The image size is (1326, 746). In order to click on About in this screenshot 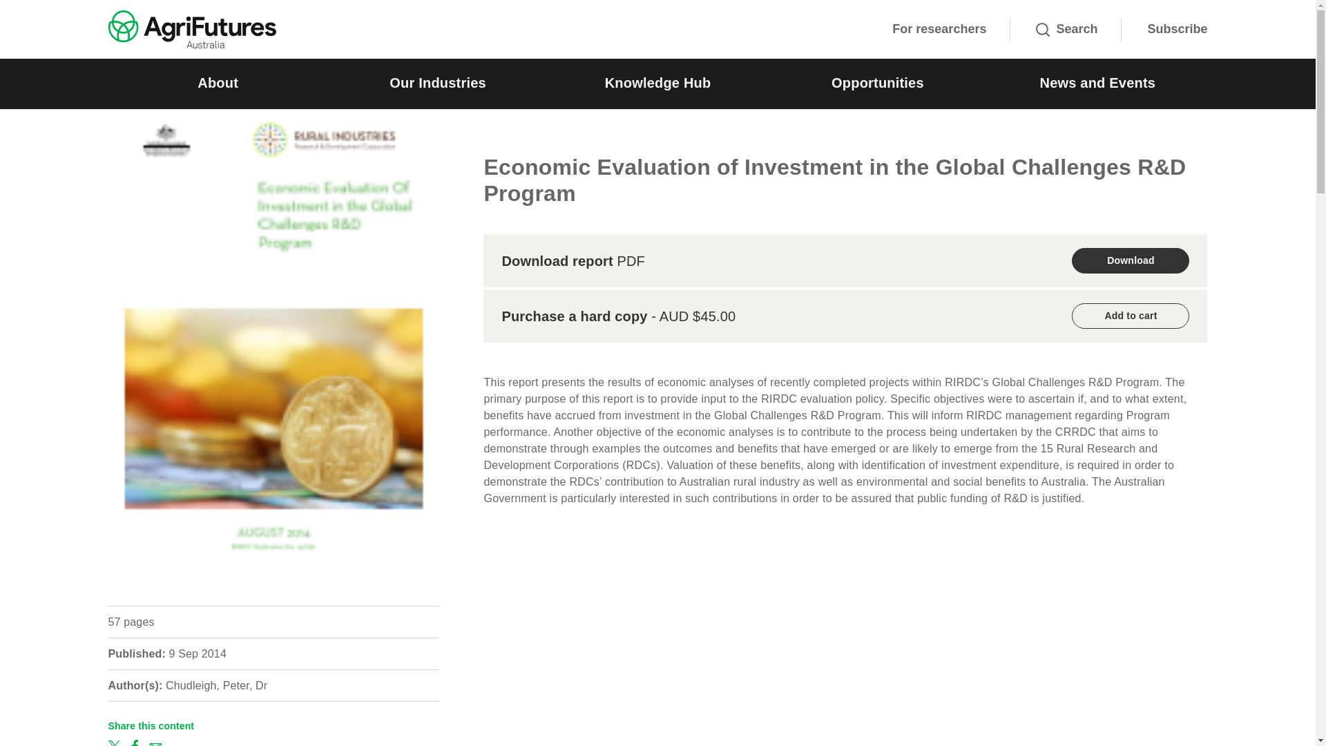, I will do `click(217, 84)`.